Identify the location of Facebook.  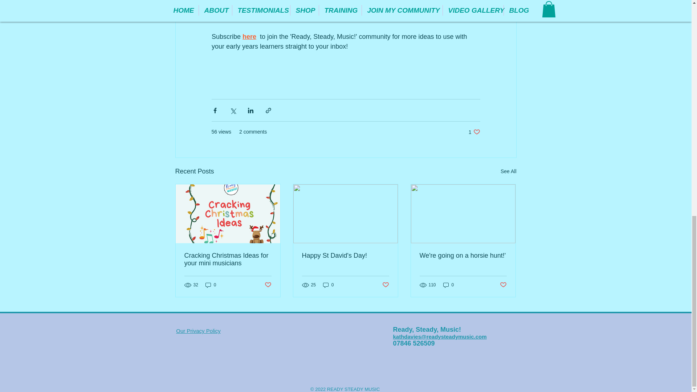
(415, 17).